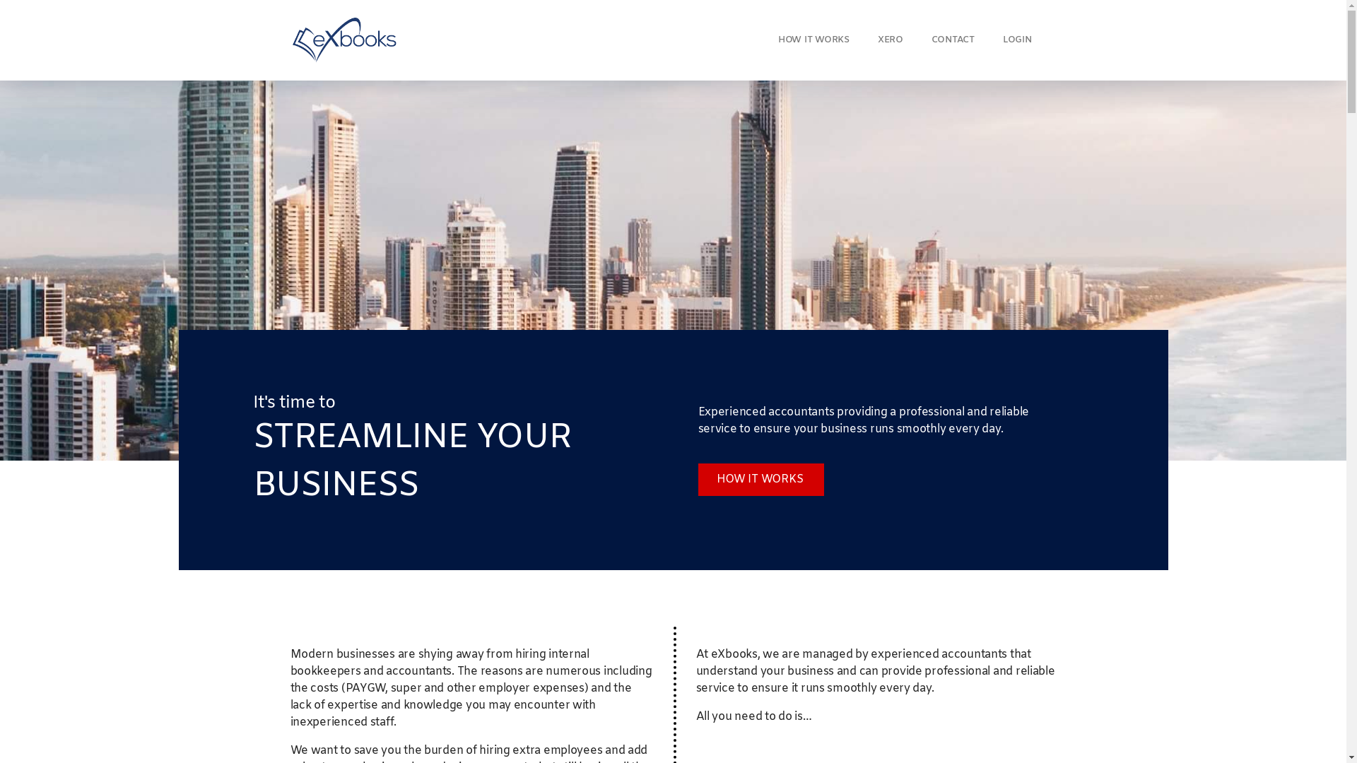 The width and height of the screenshot is (1357, 763). Describe the element at coordinates (1018, 40) in the screenshot. I see `LOGIN` at that location.